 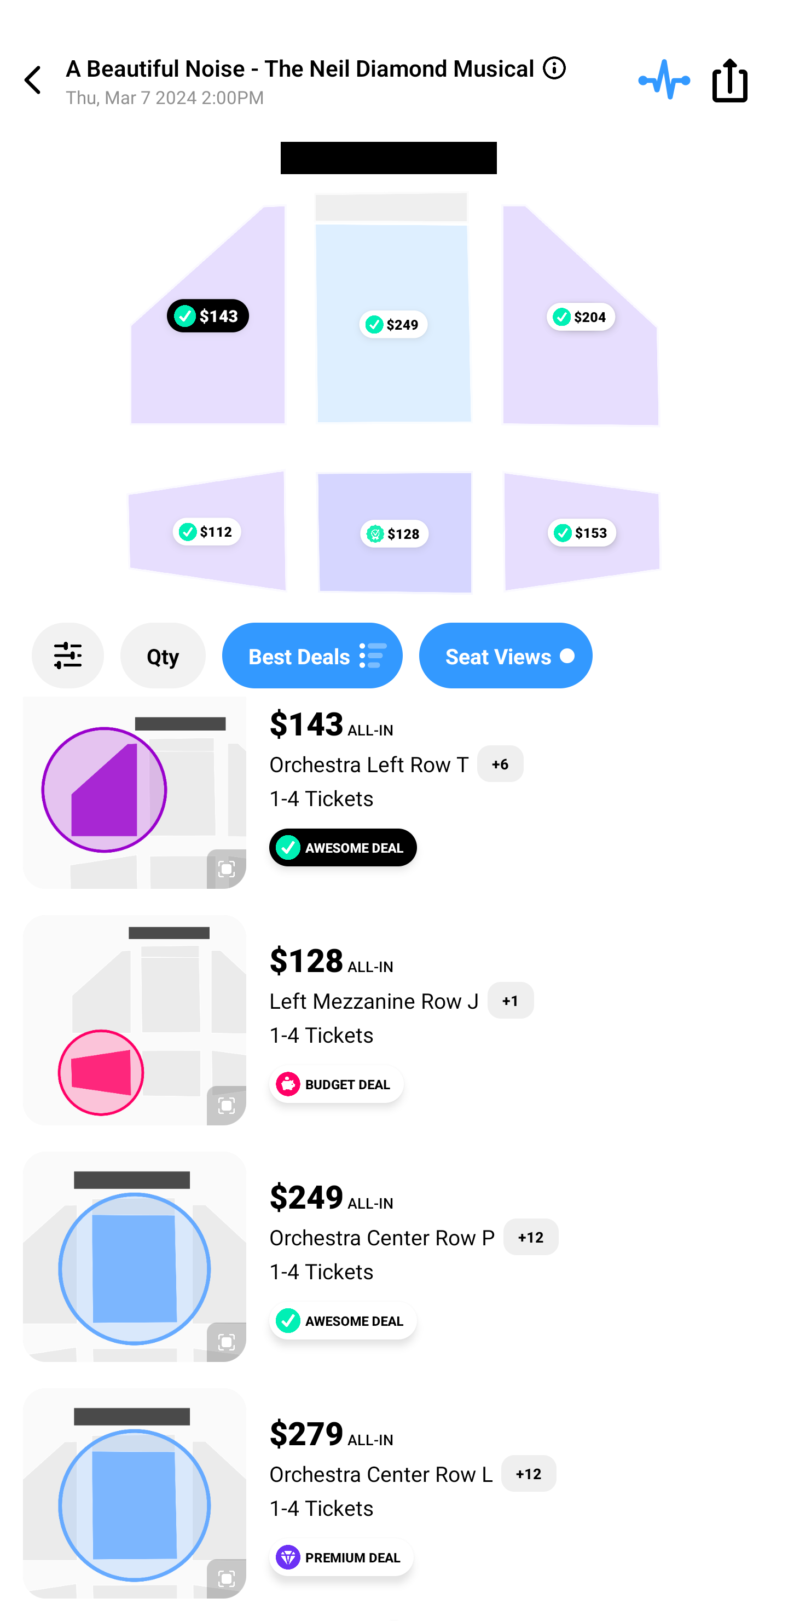 I want to click on Qty, so click(x=163, y=656).